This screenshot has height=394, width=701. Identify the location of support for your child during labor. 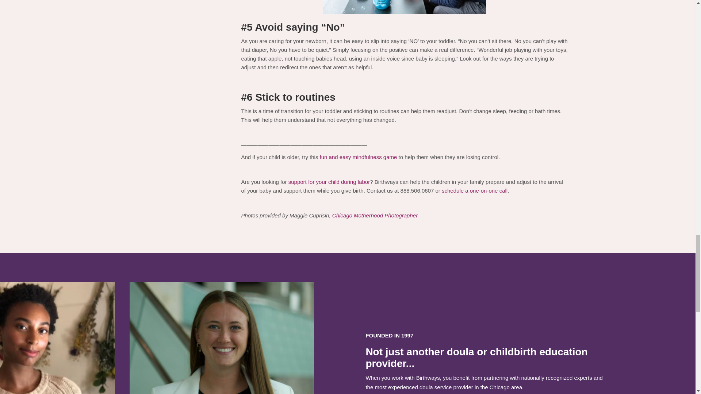
(329, 182).